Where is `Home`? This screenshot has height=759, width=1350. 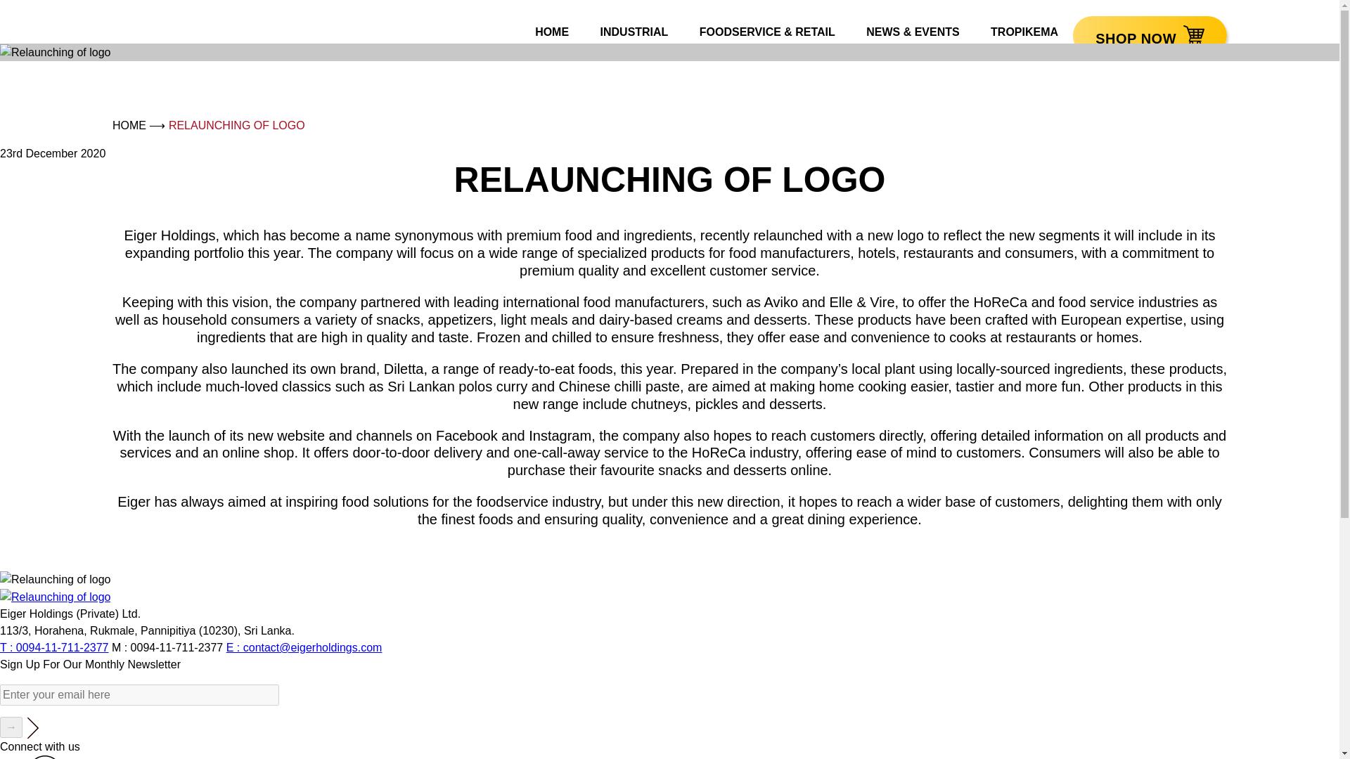
Home is located at coordinates (129, 125).